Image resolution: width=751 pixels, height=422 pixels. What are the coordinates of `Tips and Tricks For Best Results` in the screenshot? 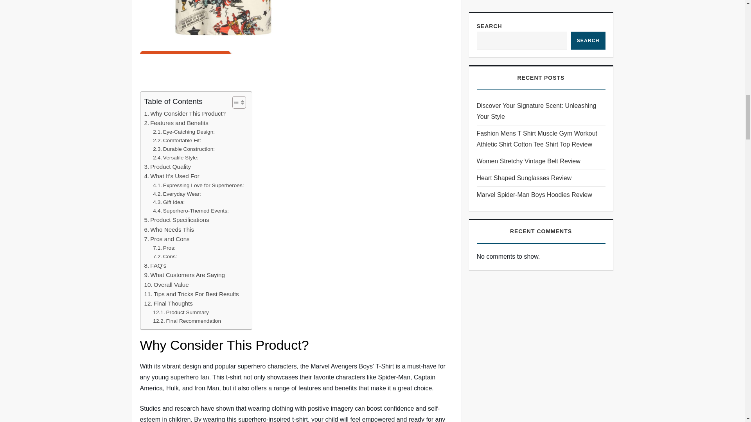 It's located at (191, 294).